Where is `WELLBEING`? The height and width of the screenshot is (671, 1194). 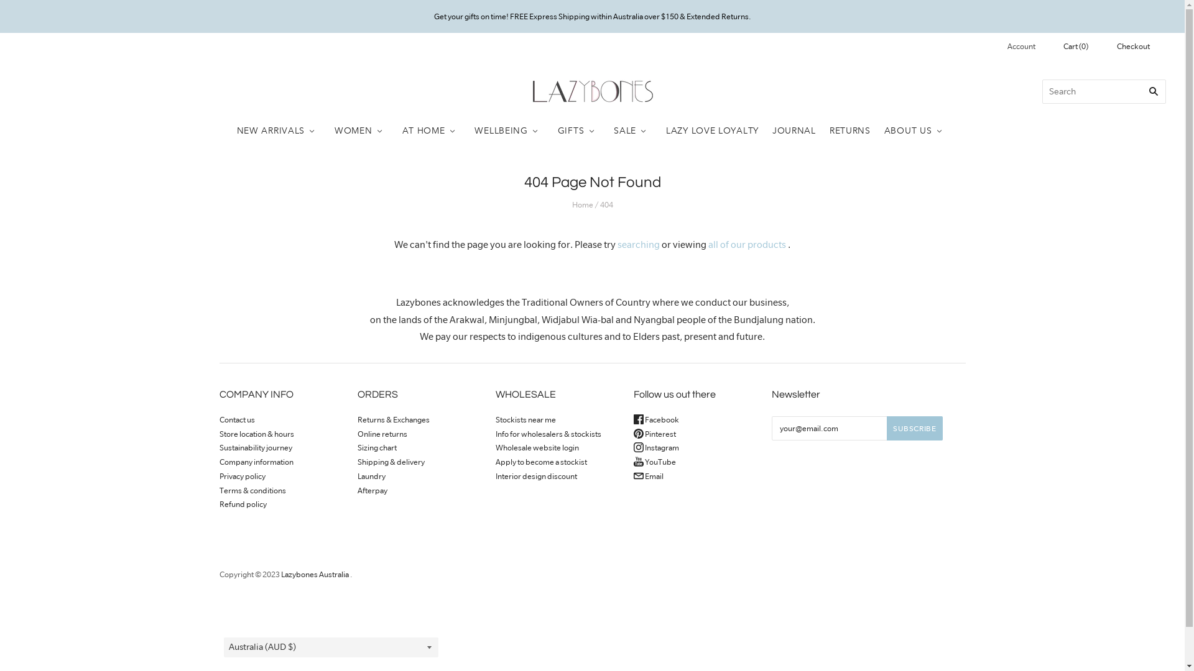
WELLBEING is located at coordinates (509, 130).